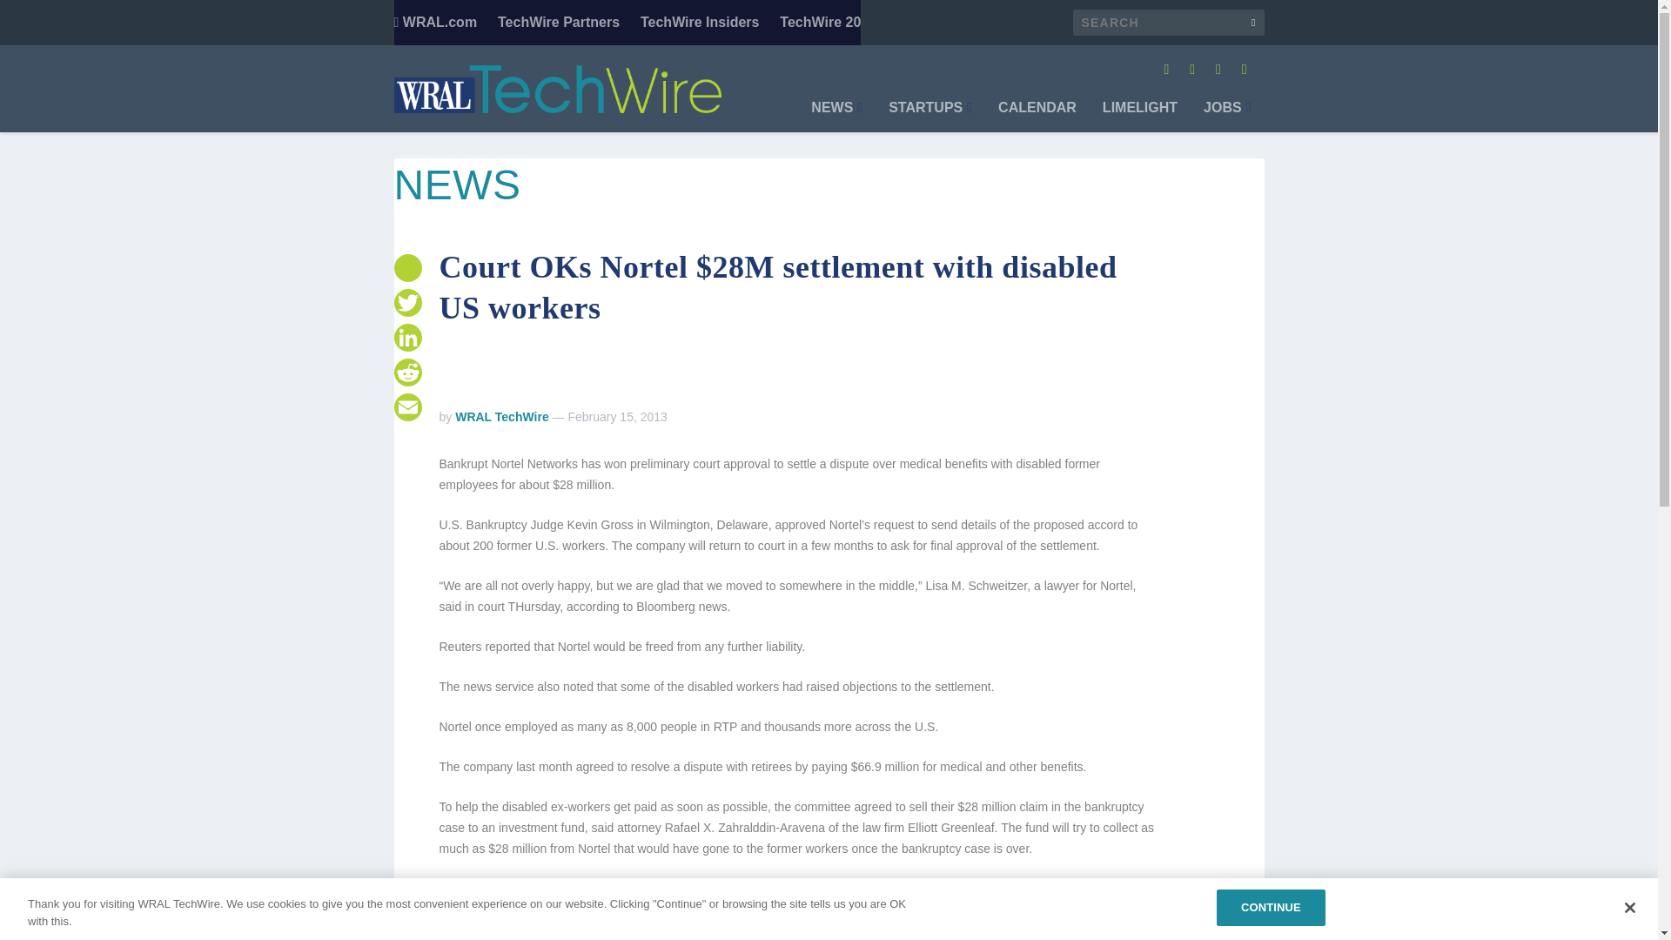 The width and height of the screenshot is (1671, 940). Describe the element at coordinates (700, 23) in the screenshot. I see `TechWire Insiders` at that location.